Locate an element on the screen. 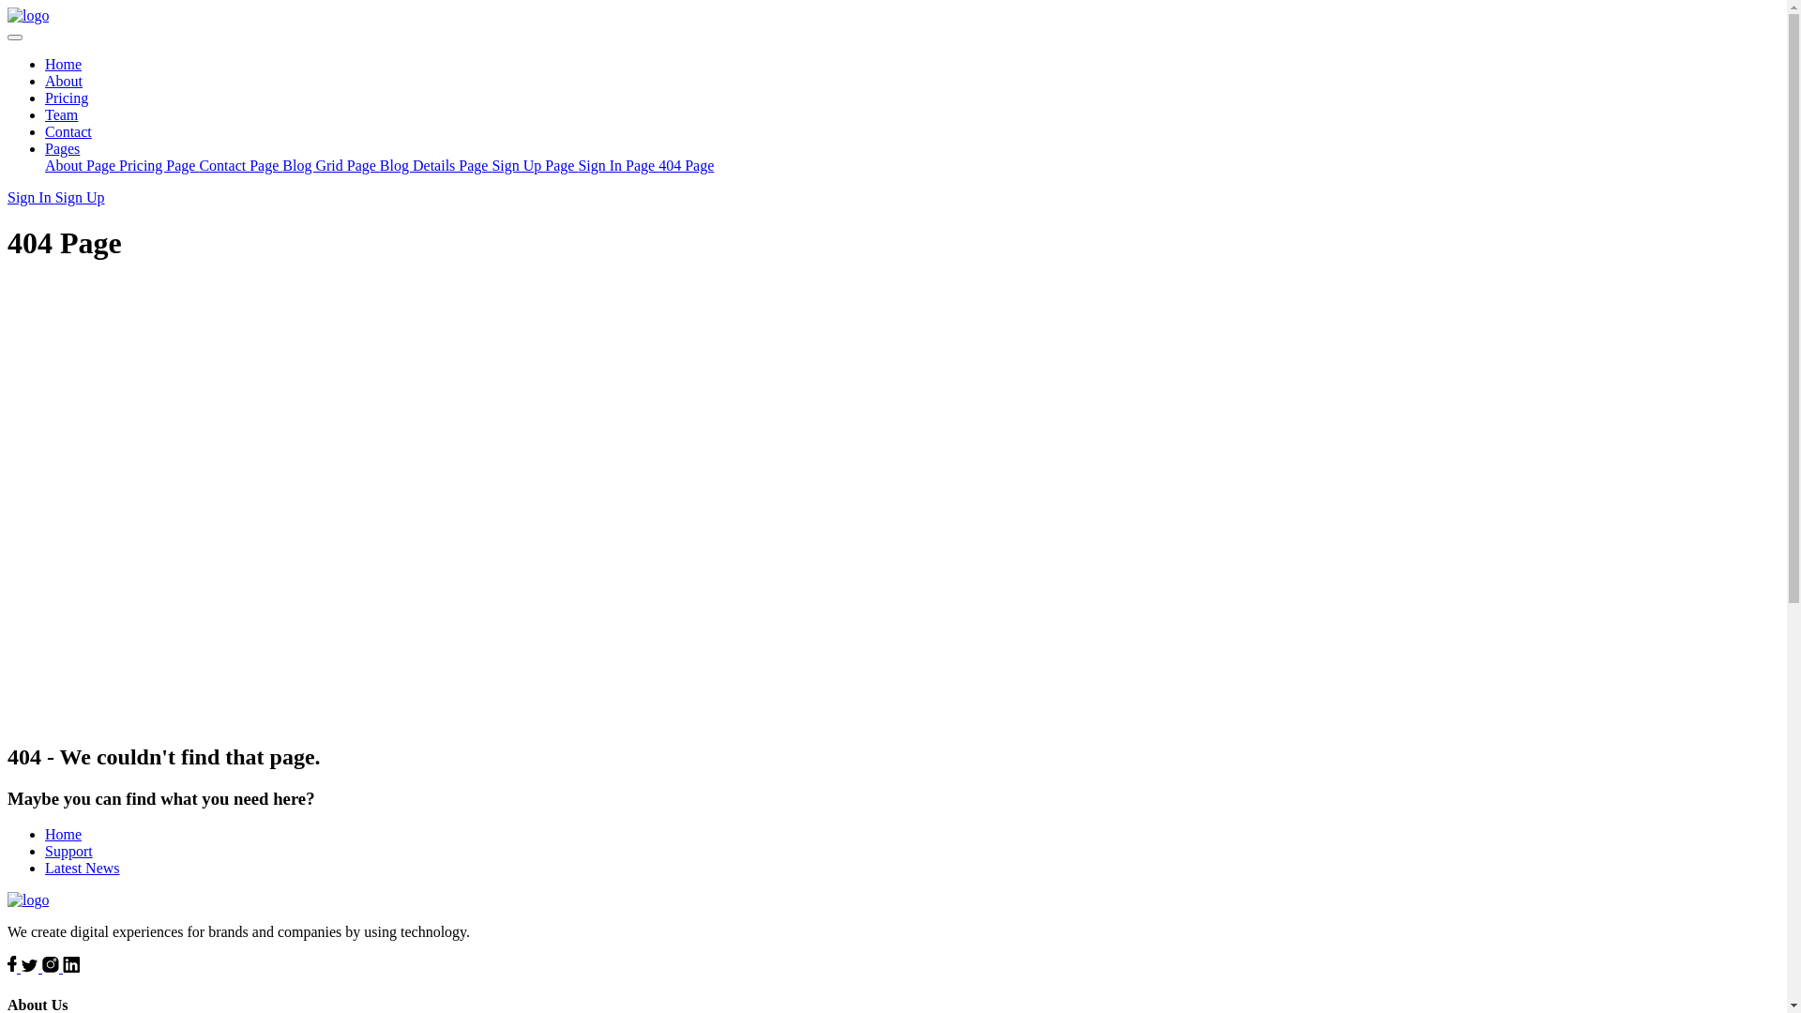 Image resolution: width=1801 pixels, height=1013 pixels. Sign In is located at coordinates (32, 197).